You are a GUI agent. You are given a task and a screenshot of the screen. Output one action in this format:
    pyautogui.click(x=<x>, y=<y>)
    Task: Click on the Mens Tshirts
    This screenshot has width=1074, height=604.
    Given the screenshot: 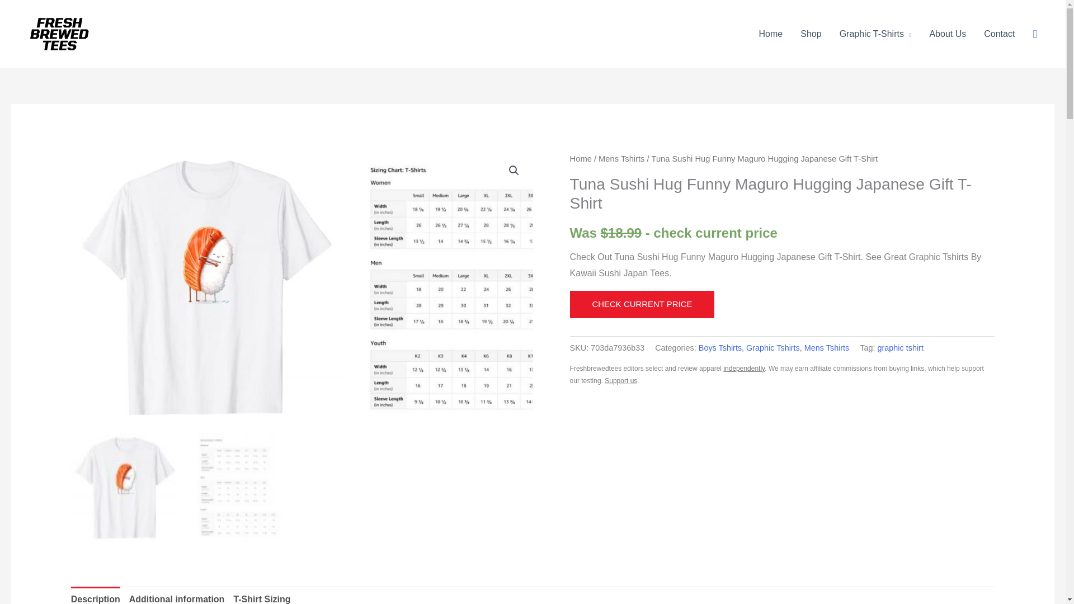 What is the action you would take?
    pyautogui.click(x=621, y=159)
    